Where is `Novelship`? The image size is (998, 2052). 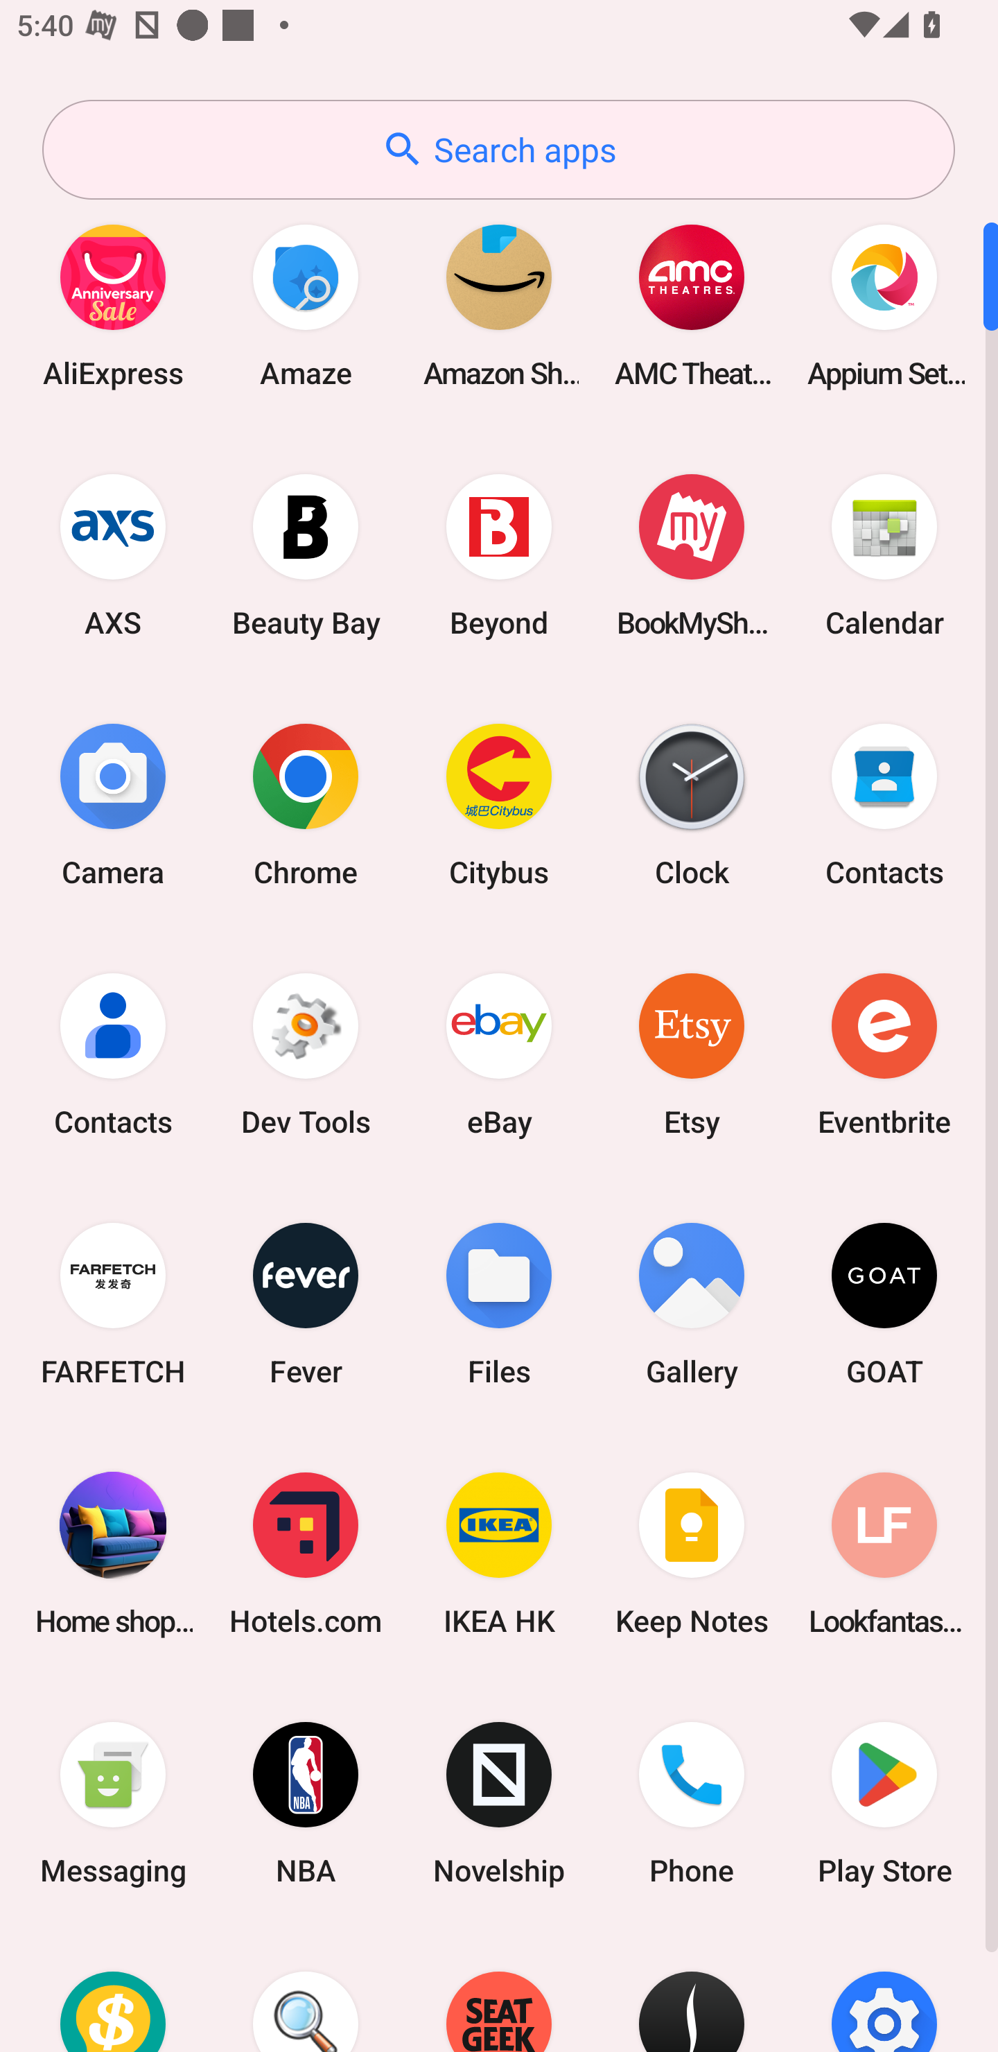 Novelship is located at coordinates (499, 1804).